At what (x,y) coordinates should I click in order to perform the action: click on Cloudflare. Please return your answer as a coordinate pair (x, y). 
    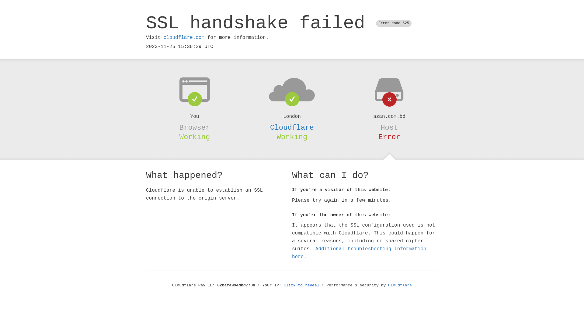
    Looking at the image, I should click on (292, 128).